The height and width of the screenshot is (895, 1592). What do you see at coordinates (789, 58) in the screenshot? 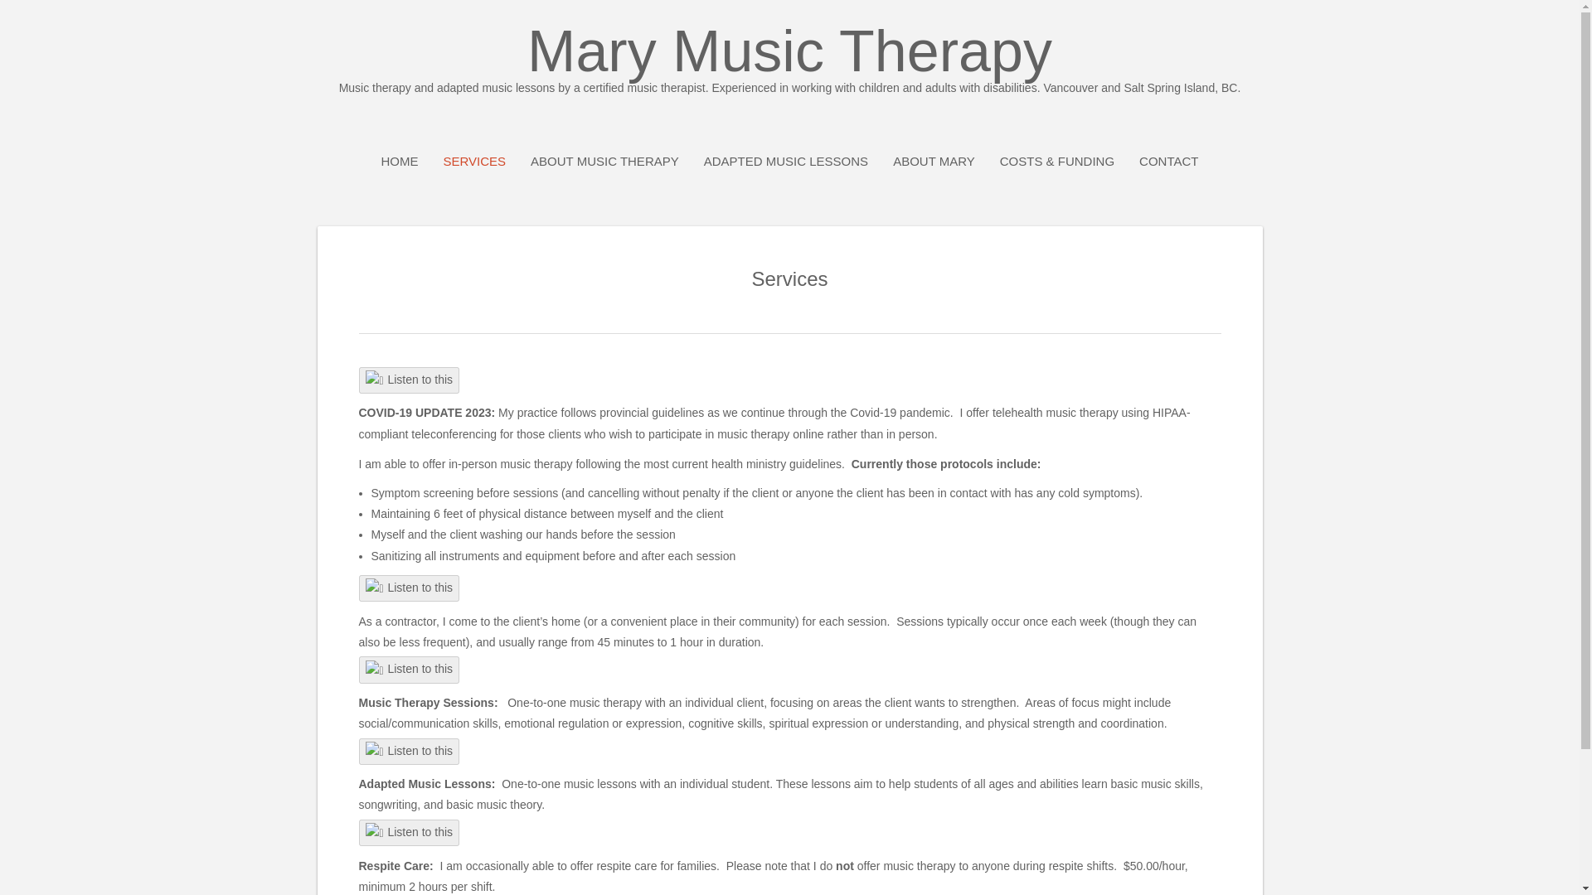
I see `Mary Music Therapy` at bounding box center [789, 58].